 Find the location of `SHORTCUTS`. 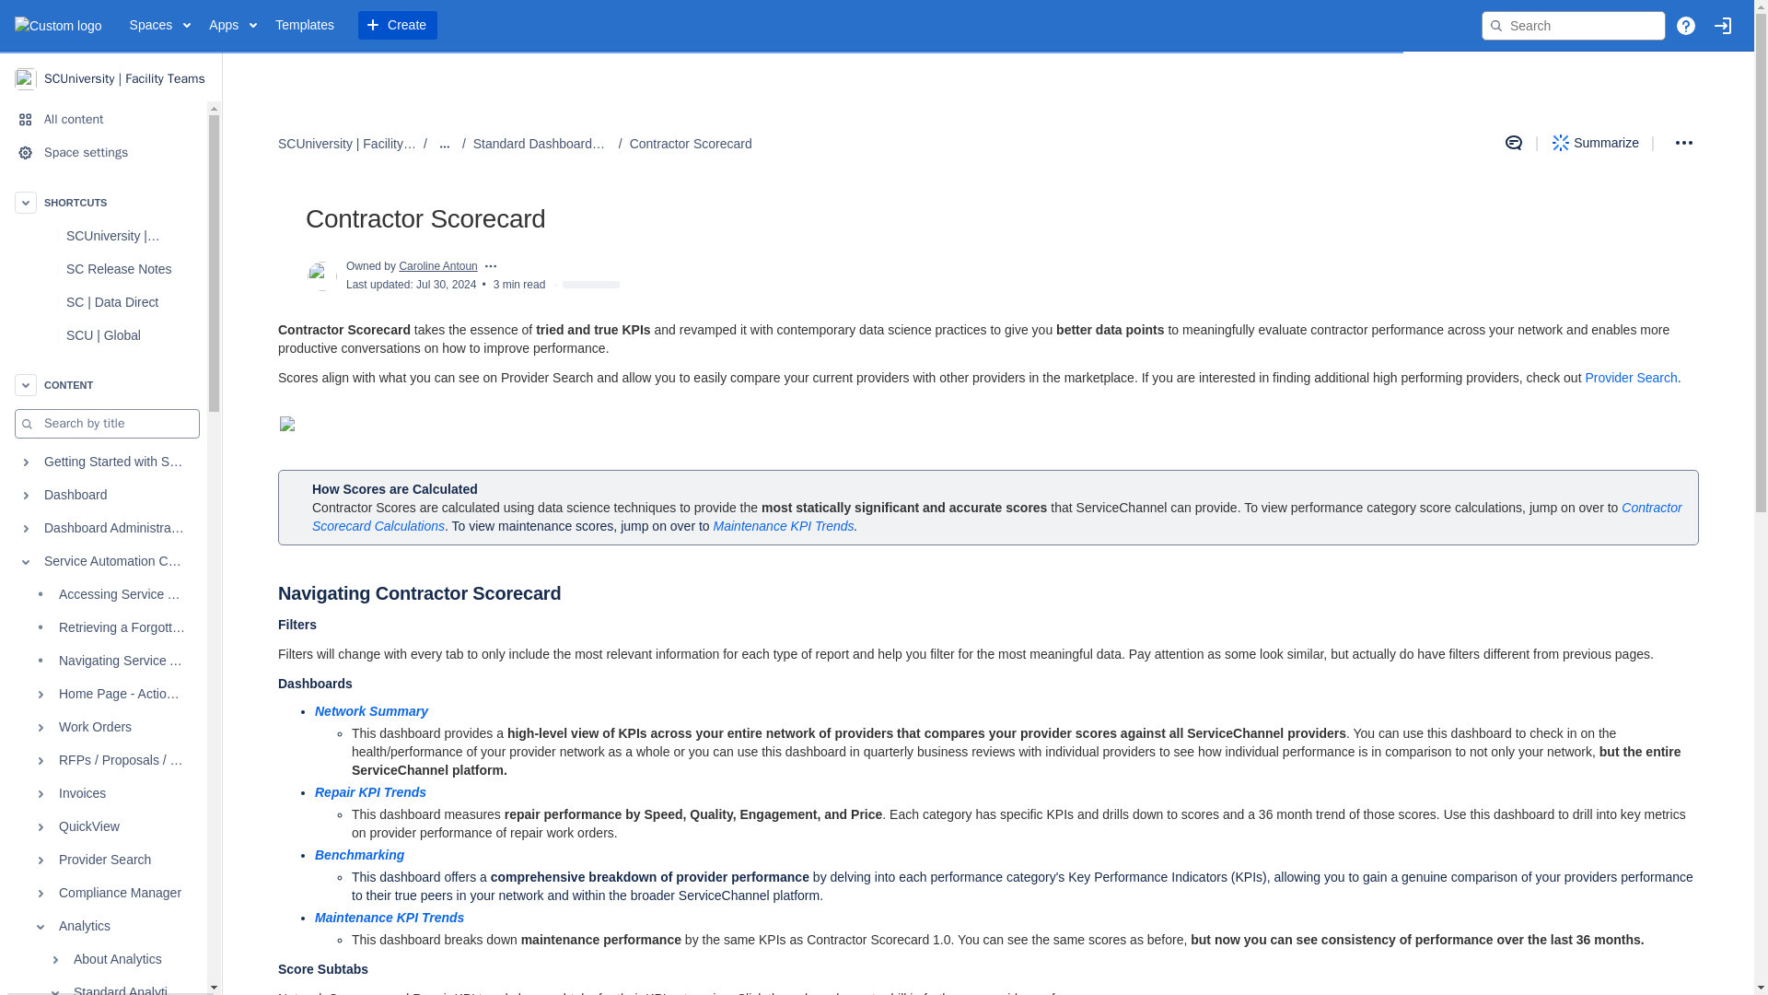

SHORTCUTS is located at coordinates (103, 202).